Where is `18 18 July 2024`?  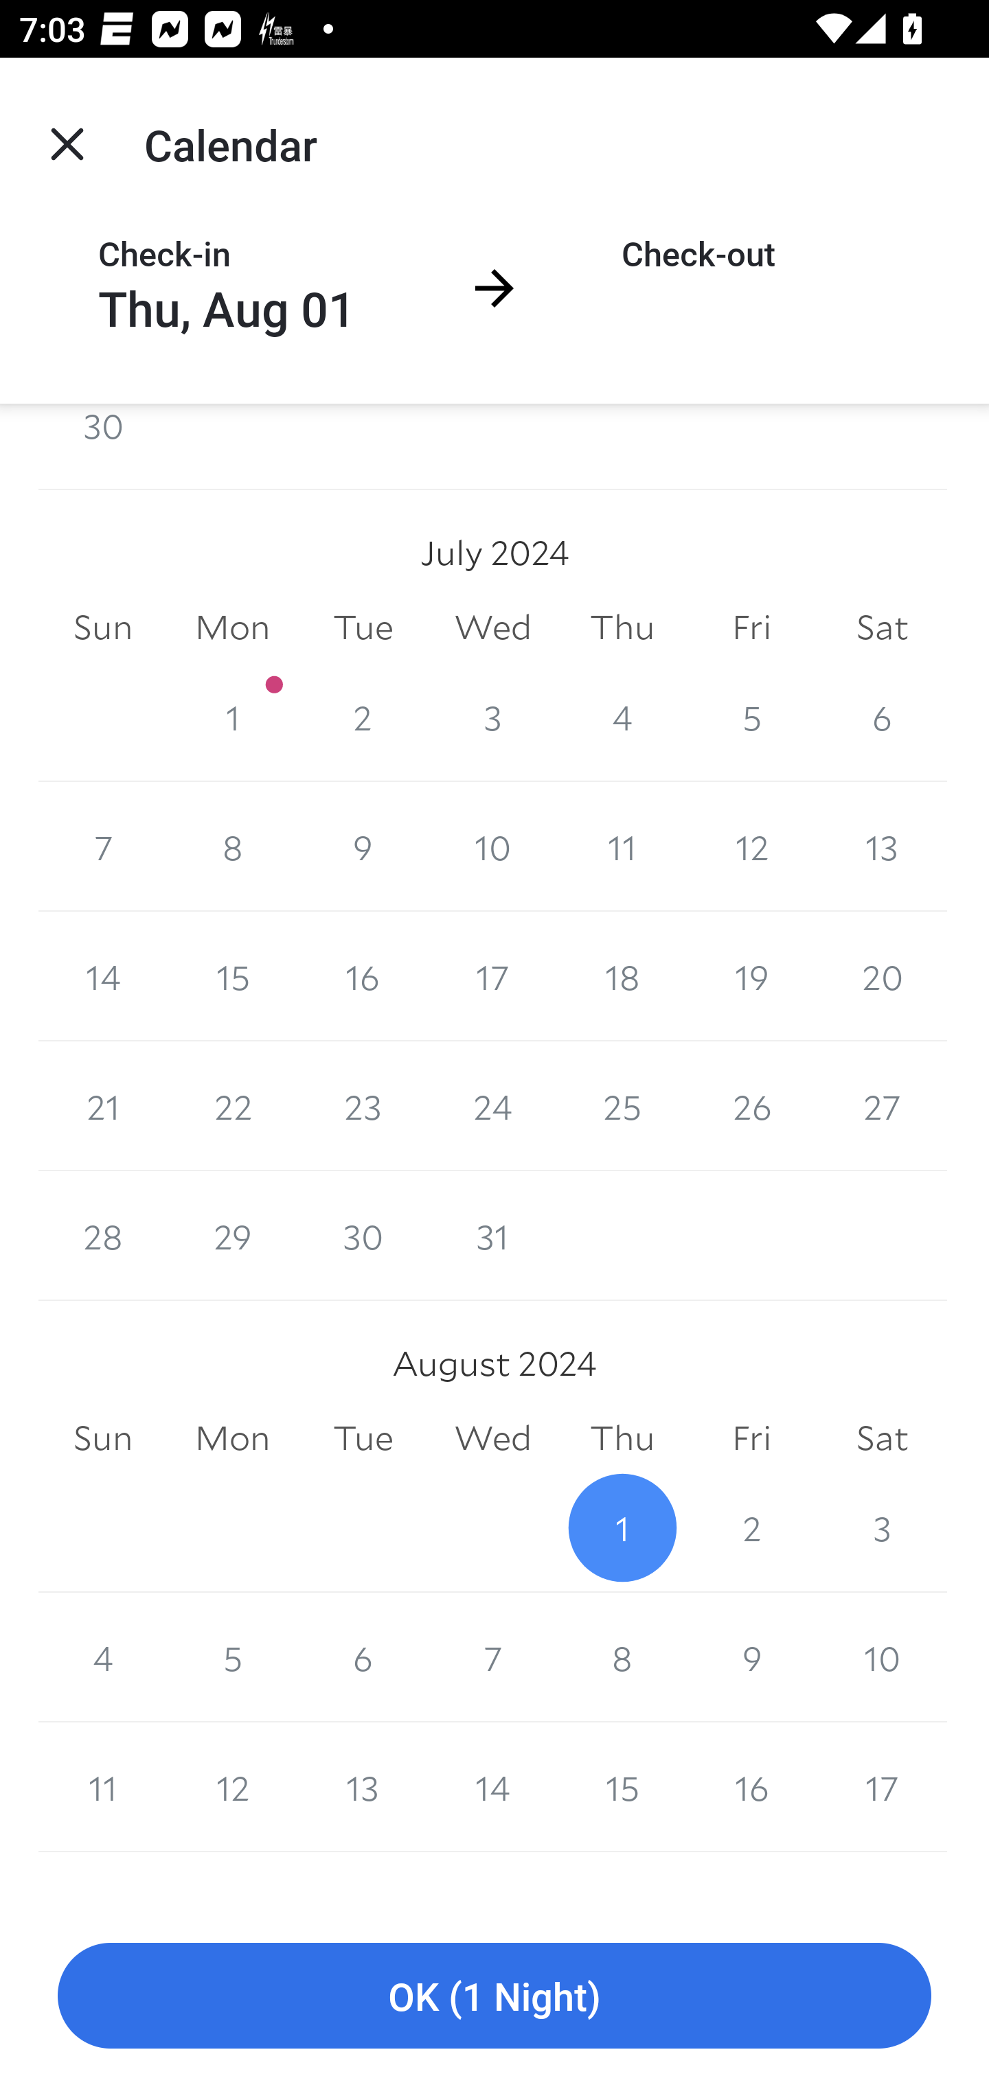
18 18 July 2024 is located at coordinates (622, 976).